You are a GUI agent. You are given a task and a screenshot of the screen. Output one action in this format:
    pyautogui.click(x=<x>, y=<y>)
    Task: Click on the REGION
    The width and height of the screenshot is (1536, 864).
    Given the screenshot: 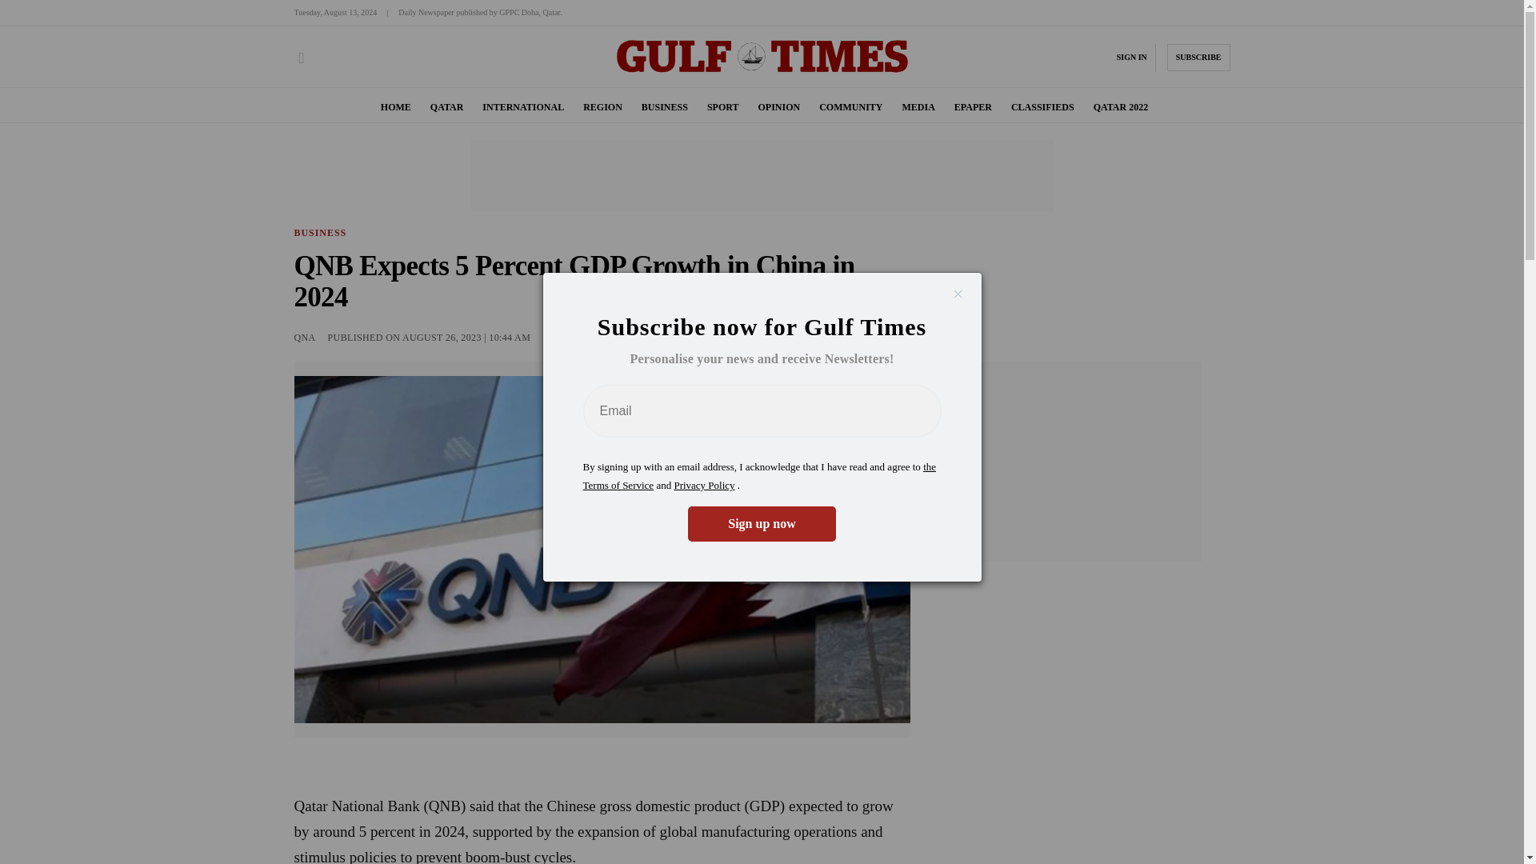 What is the action you would take?
    pyautogui.click(x=602, y=107)
    